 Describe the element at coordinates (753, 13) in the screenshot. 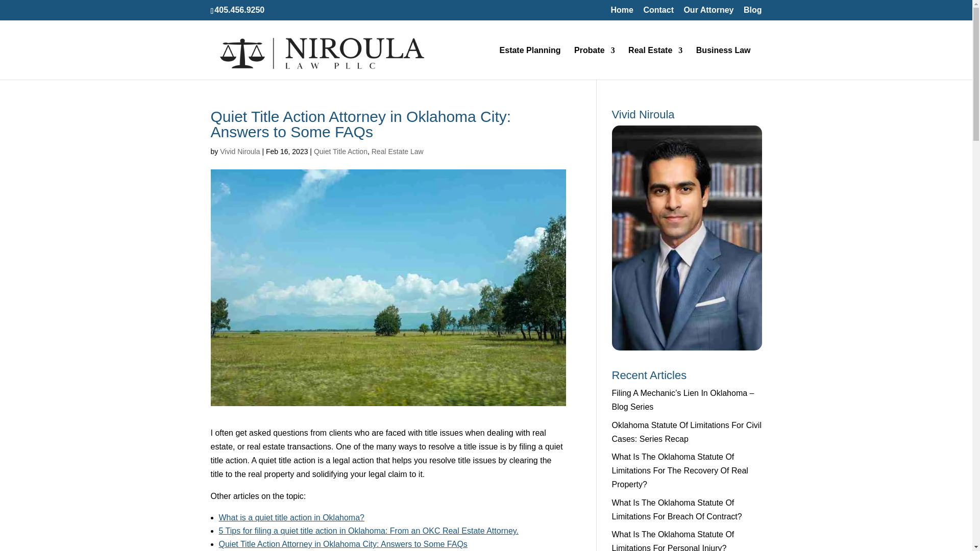

I see `Blog` at that location.